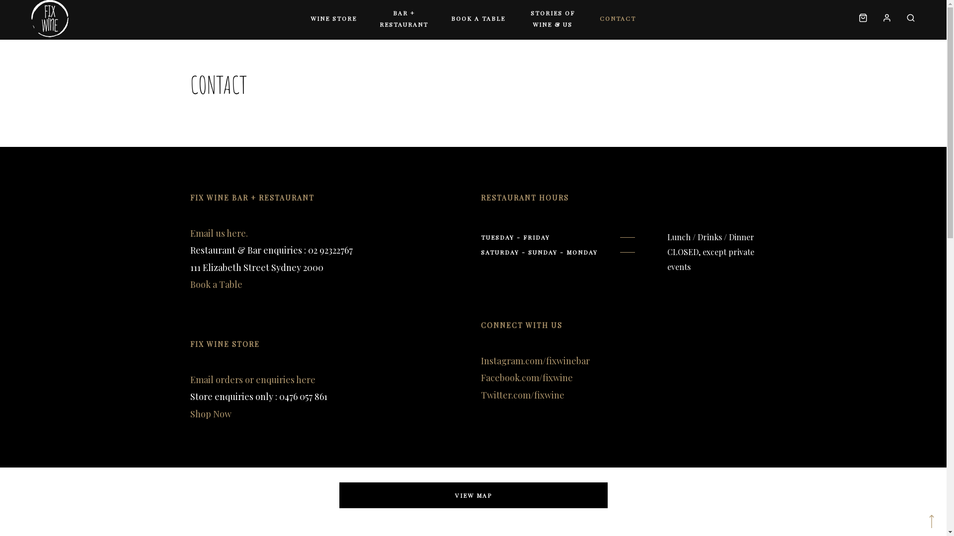 This screenshot has height=536, width=954. I want to click on View your shopping cart, so click(863, 19).